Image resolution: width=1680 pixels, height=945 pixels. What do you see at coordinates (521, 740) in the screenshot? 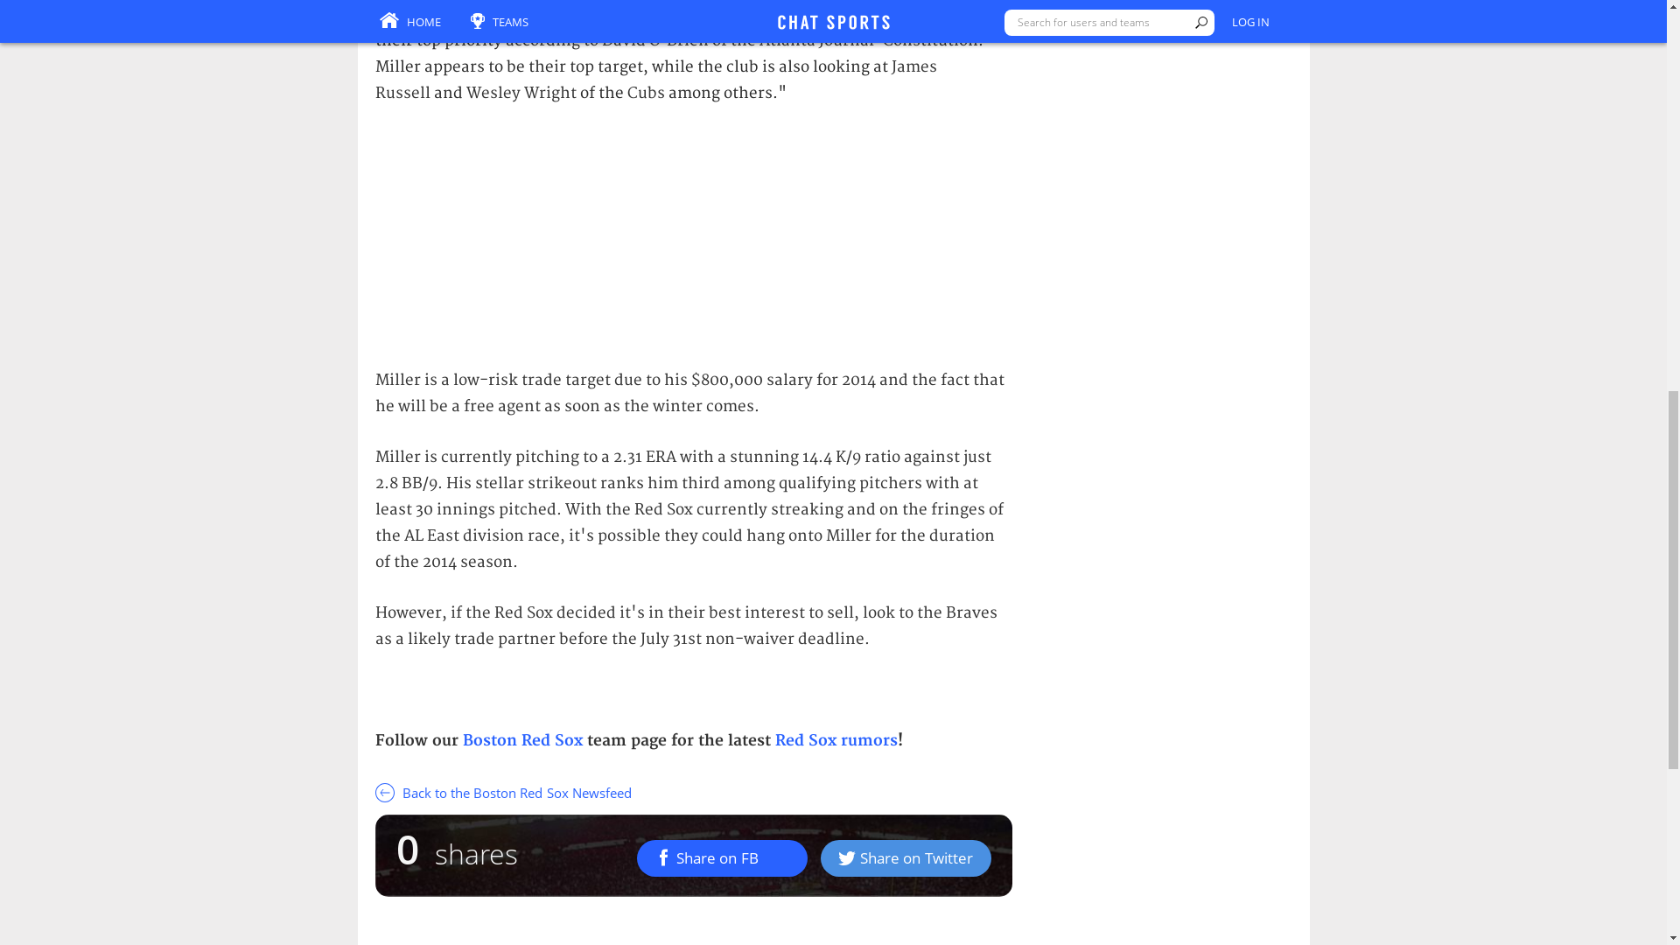
I see `Boston Red Sox` at bounding box center [521, 740].